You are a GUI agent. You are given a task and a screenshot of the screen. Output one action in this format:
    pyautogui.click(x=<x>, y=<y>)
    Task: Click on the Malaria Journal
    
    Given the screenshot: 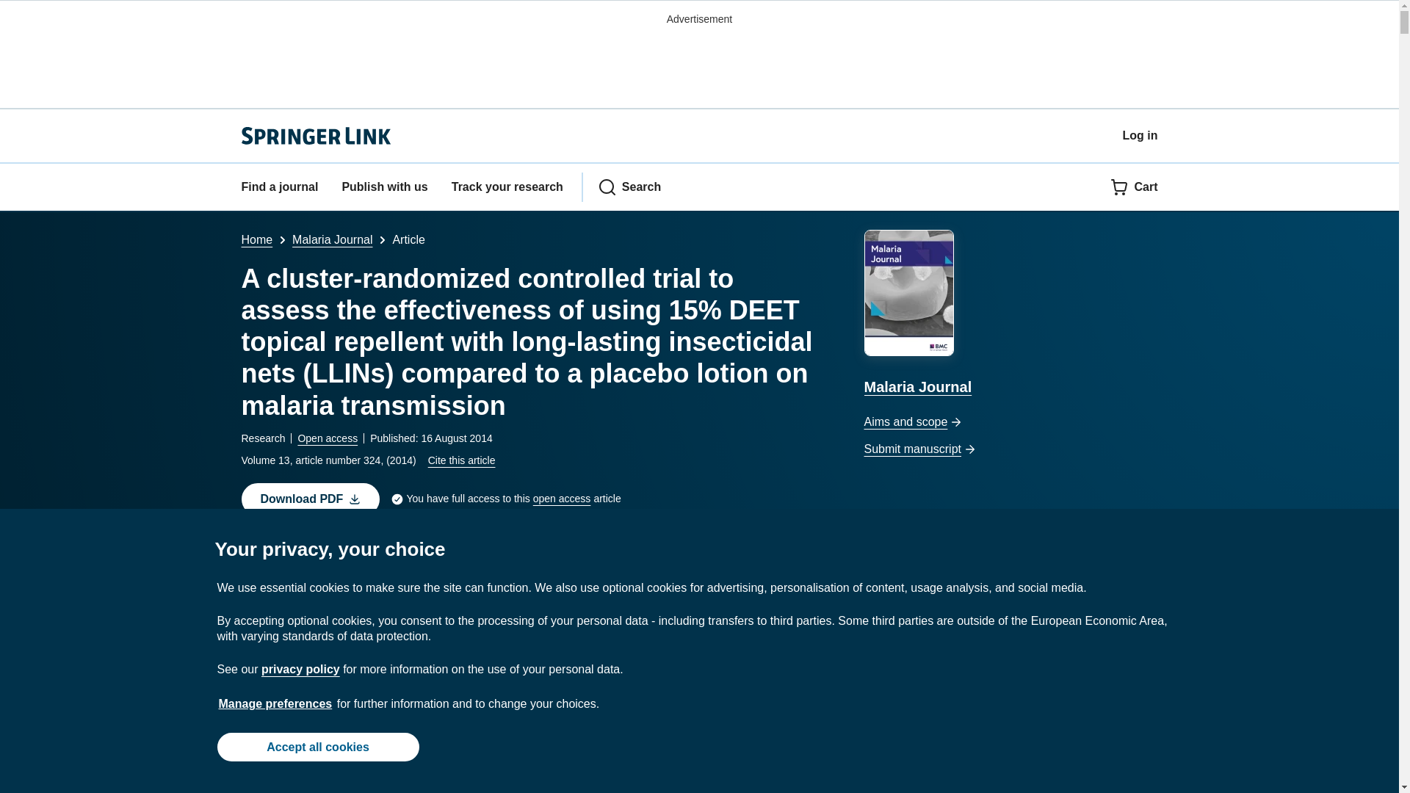 What is the action you would take?
    pyautogui.click(x=1010, y=315)
    